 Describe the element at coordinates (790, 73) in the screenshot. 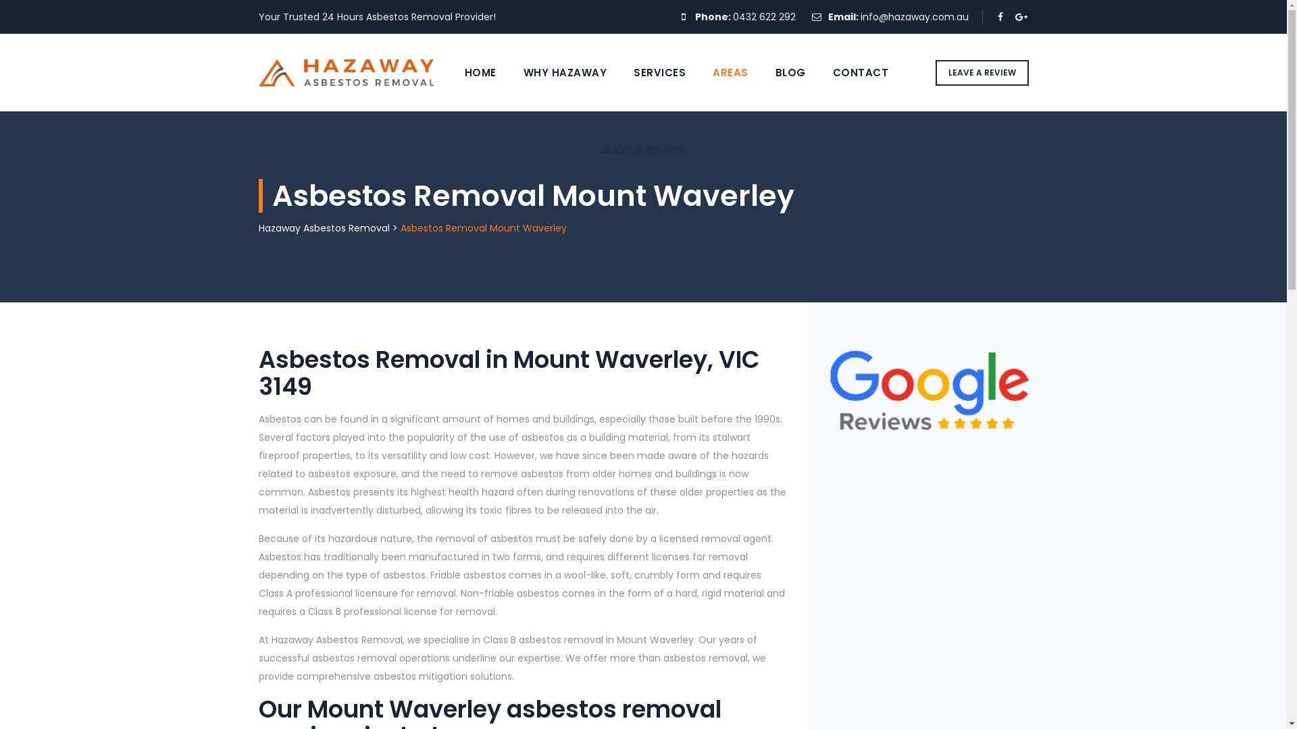

I see `BLOG` at that location.